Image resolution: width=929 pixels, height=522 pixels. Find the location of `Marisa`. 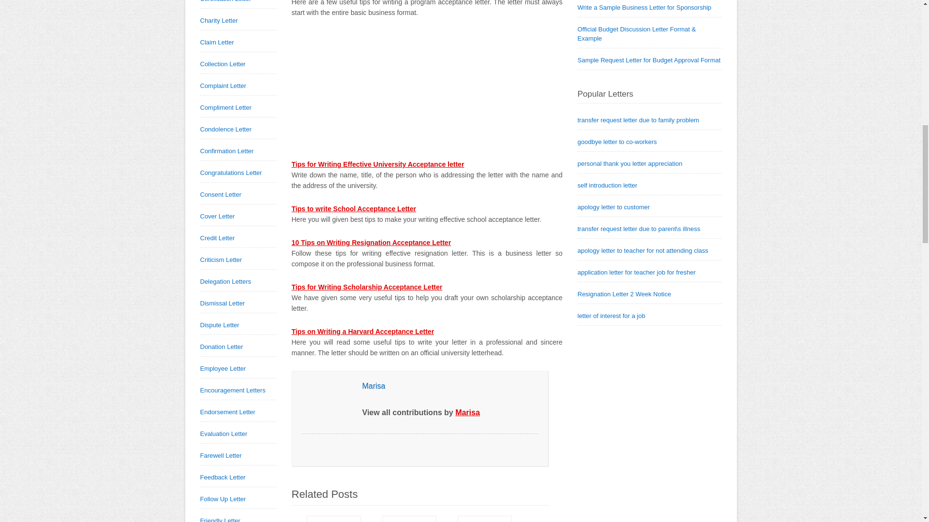

Marisa is located at coordinates (374, 386).